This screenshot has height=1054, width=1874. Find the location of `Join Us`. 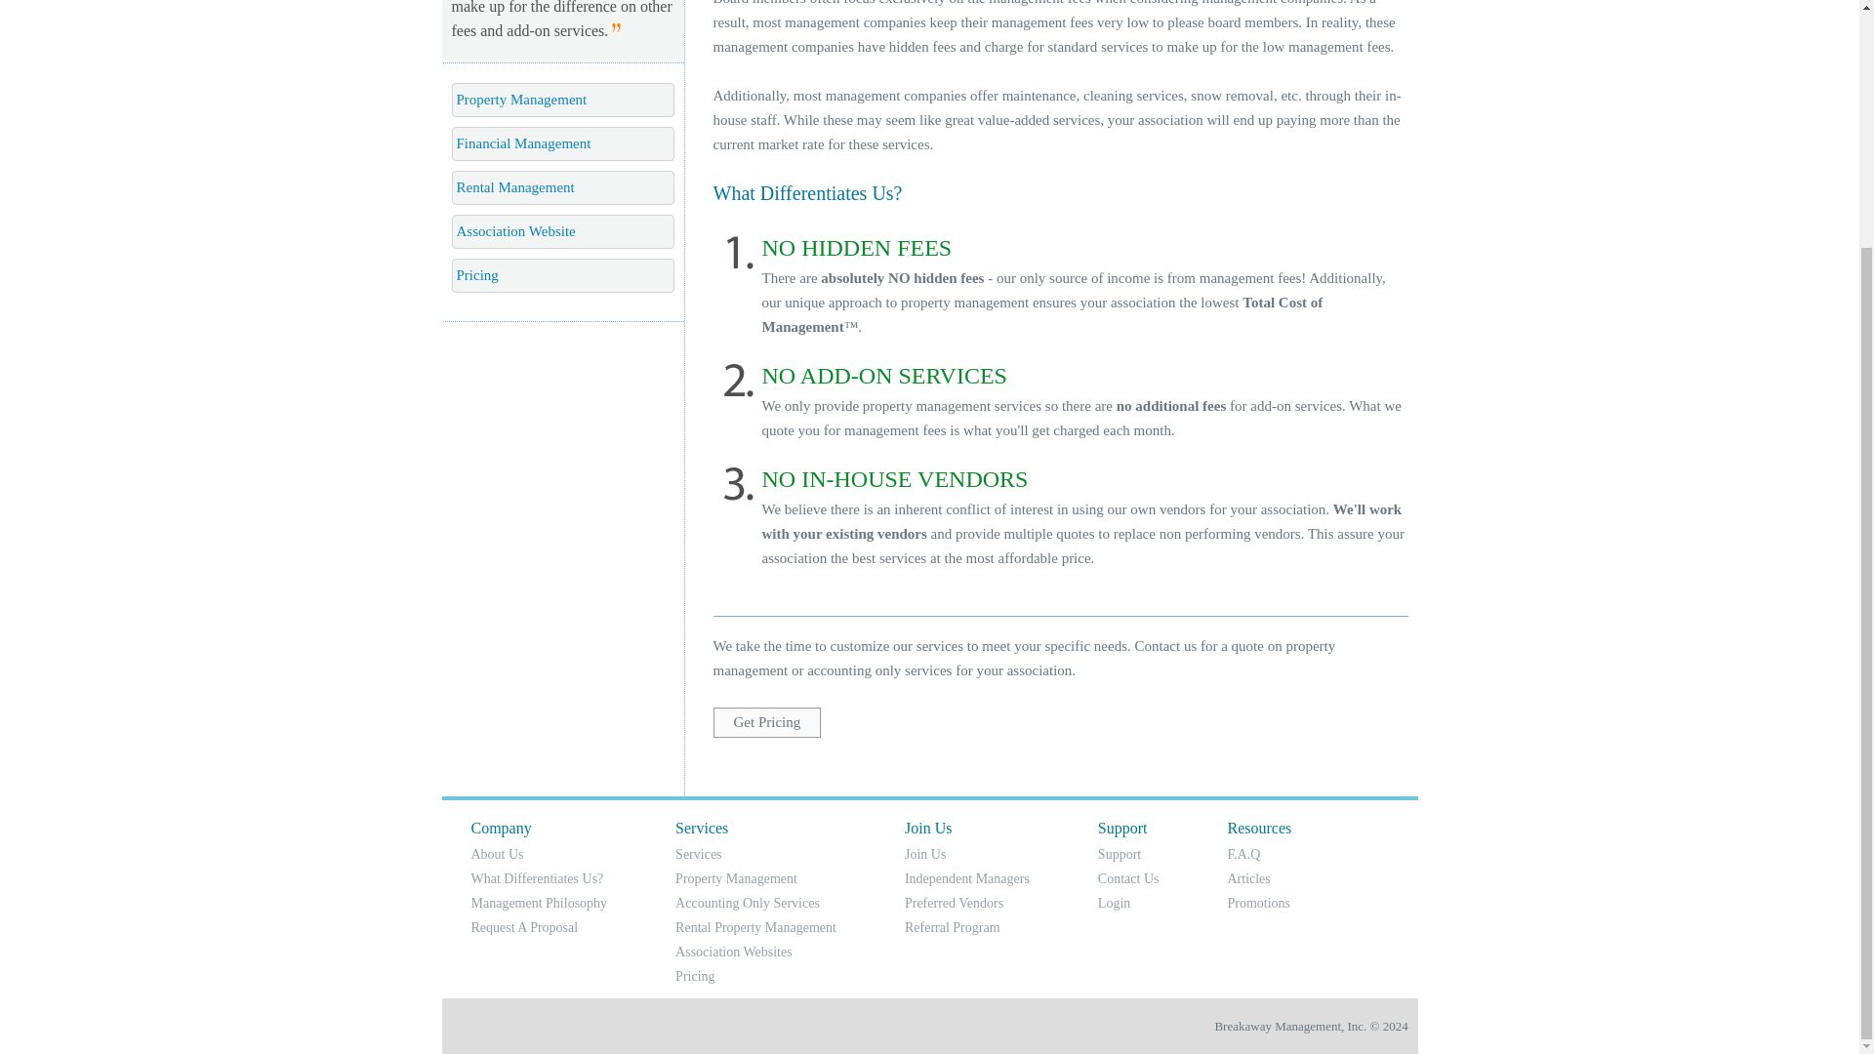

Join Us is located at coordinates (925, 855).